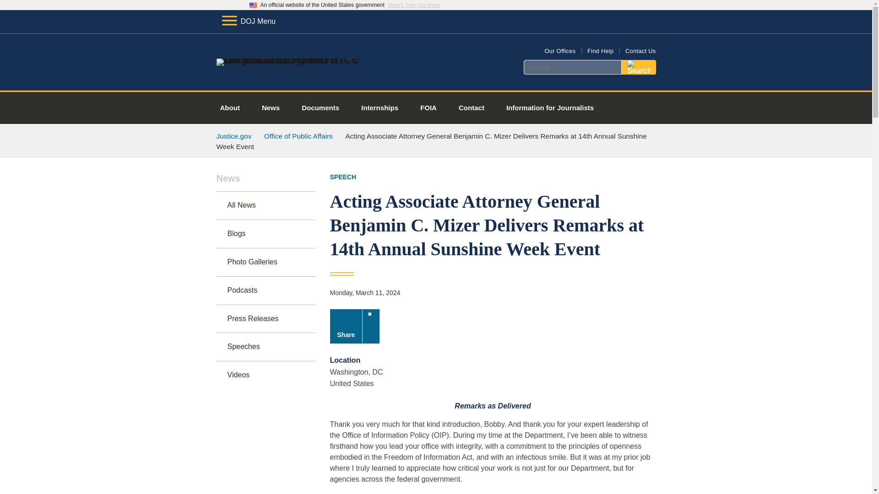 The width and height of the screenshot is (879, 494). I want to click on Information for Journalists, so click(550, 108).